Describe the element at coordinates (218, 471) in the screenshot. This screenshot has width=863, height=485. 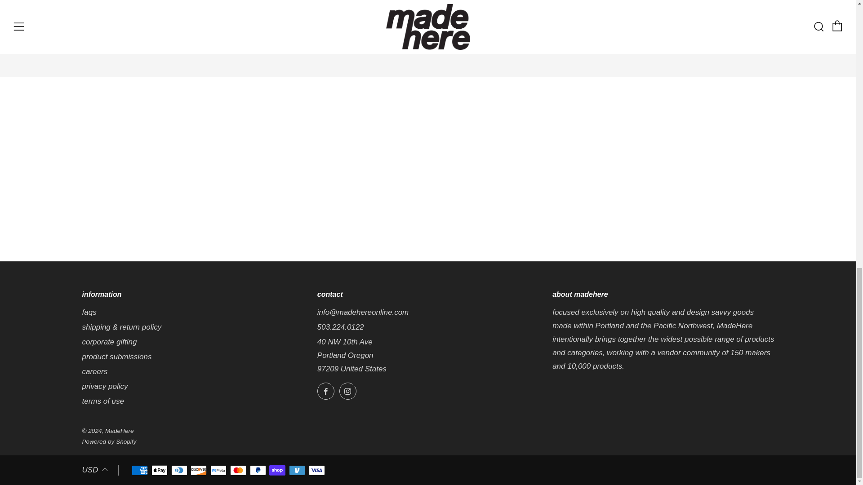
I see `Meta Pay` at that location.